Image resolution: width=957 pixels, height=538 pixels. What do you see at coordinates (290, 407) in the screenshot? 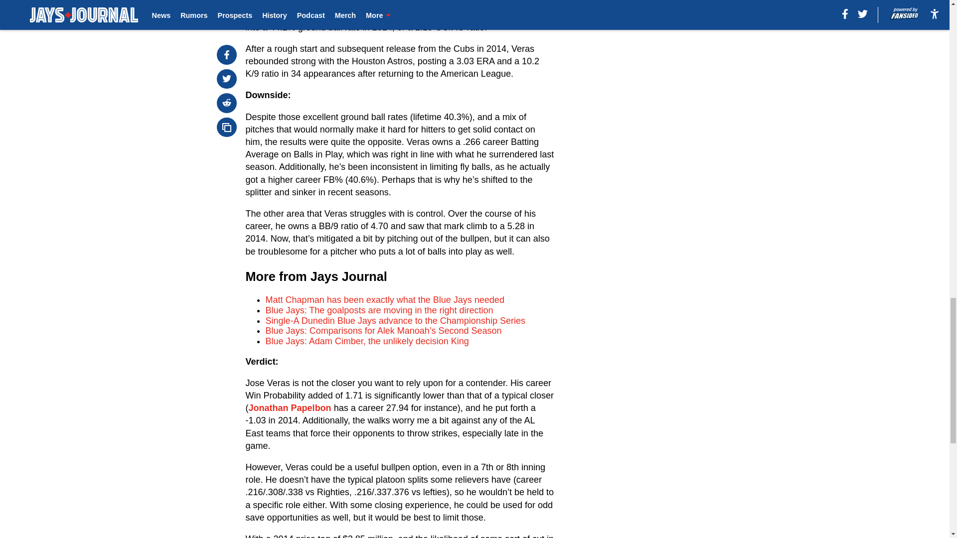
I see `Jonathan Papelbon` at bounding box center [290, 407].